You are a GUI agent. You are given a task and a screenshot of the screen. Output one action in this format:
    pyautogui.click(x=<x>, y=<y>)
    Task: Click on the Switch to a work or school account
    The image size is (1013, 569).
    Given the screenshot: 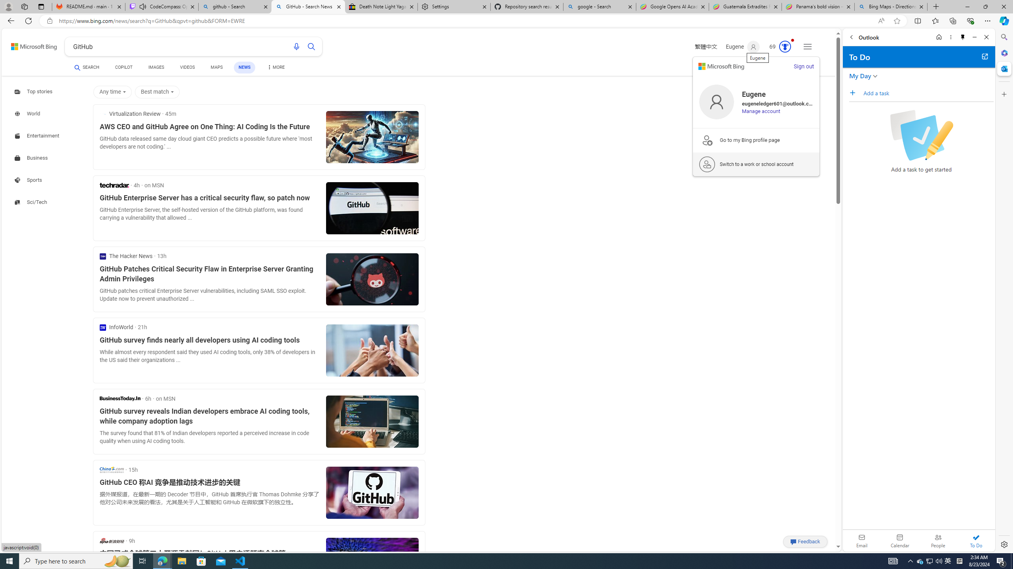 What is the action you would take?
    pyautogui.click(x=756, y=164)
    